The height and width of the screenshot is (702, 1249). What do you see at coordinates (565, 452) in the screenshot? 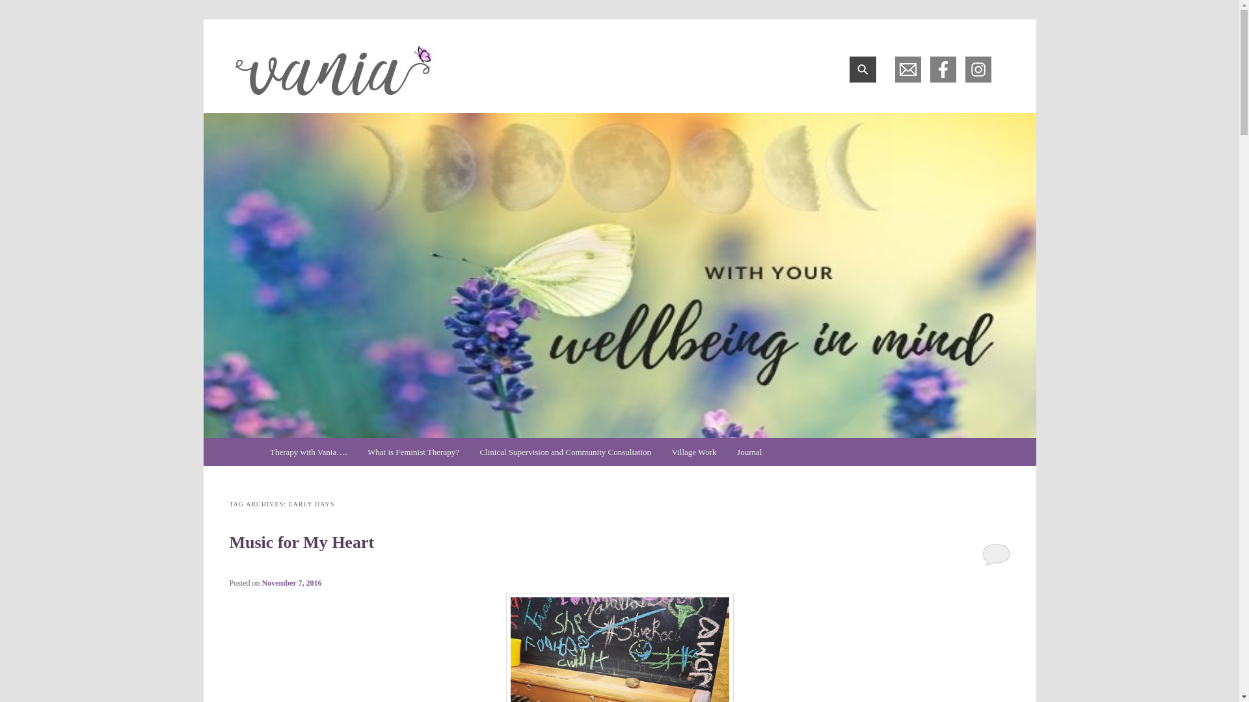
I see `Clinical Supervision and Community Consultation` at bounding box center [565, 452].